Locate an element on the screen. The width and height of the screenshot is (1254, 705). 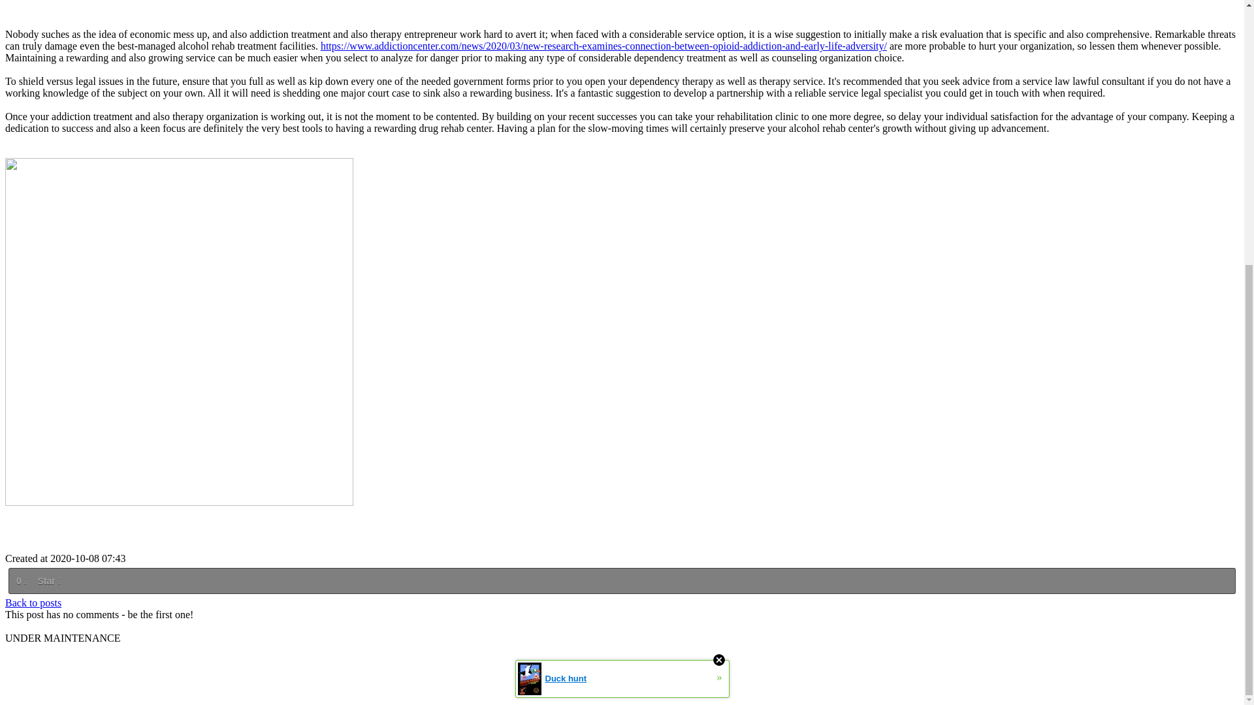
Star is located at coordinates (48, 581).